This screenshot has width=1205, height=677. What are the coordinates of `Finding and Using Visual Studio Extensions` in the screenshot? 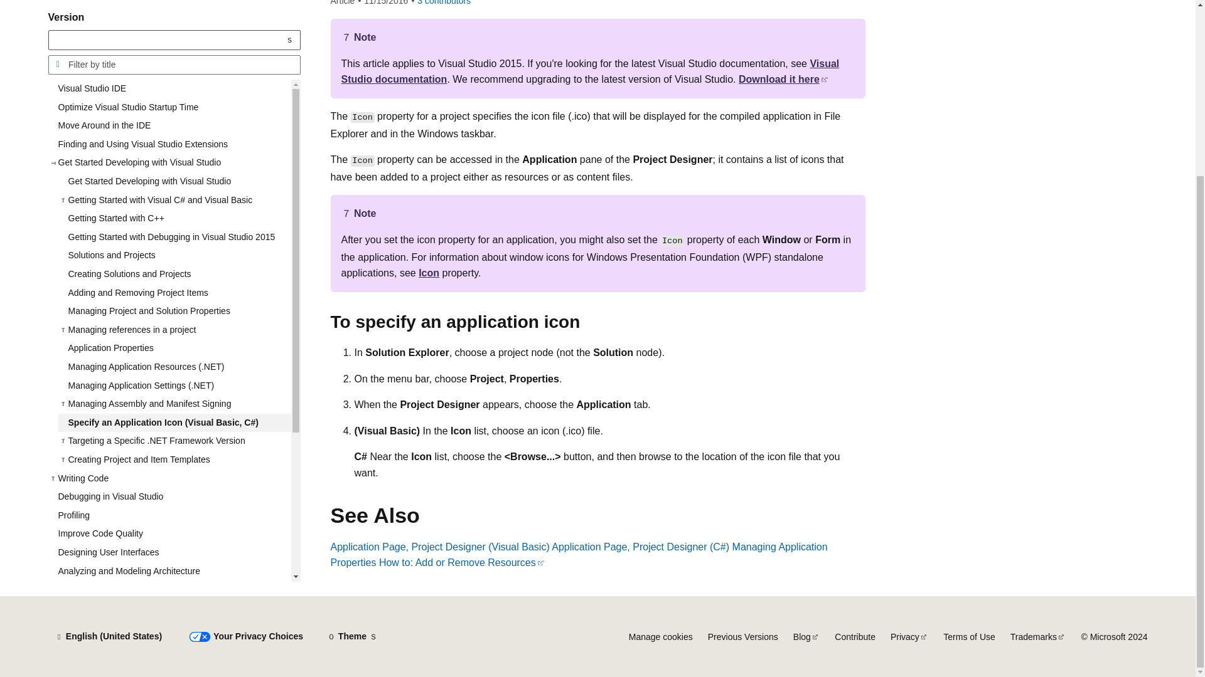 It's located at (169, 36).